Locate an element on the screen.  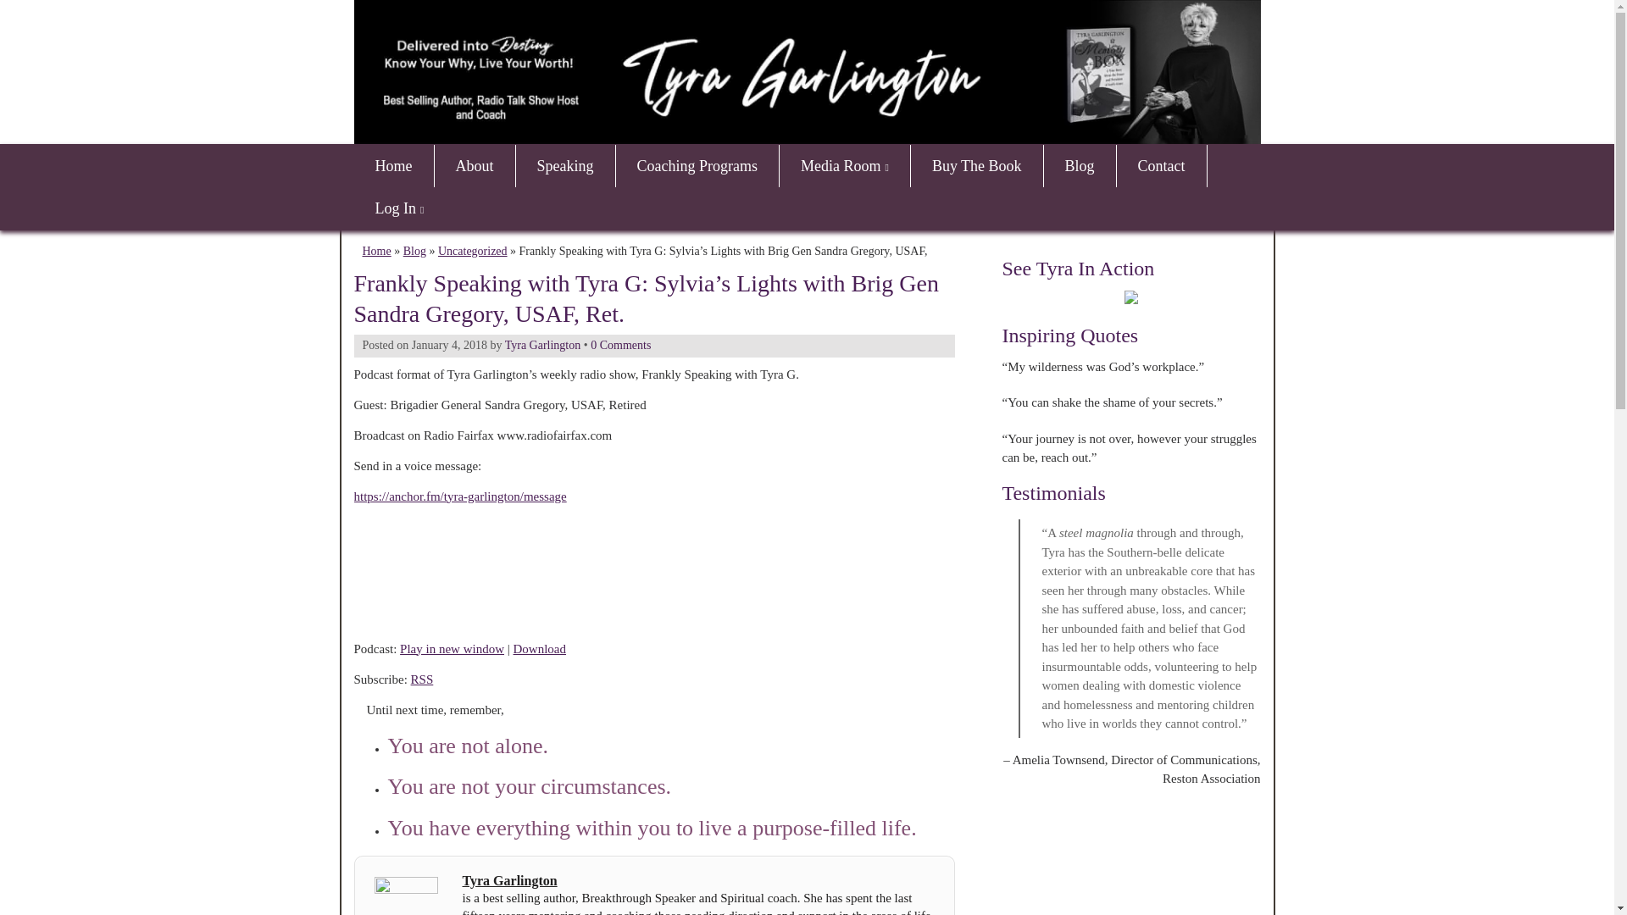
Coaching Programs is located at coordinates (696, 166).